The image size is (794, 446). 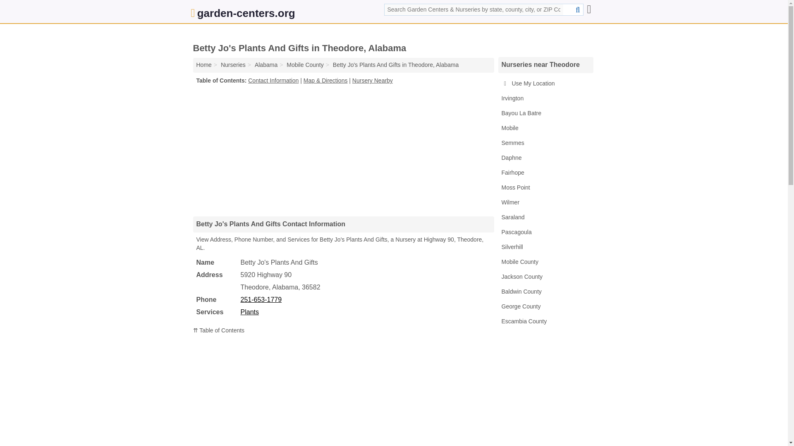 What do you see at coordinates (545, 128) in the screenshot?
I see `Mobile` at bounding box center [545, 128].